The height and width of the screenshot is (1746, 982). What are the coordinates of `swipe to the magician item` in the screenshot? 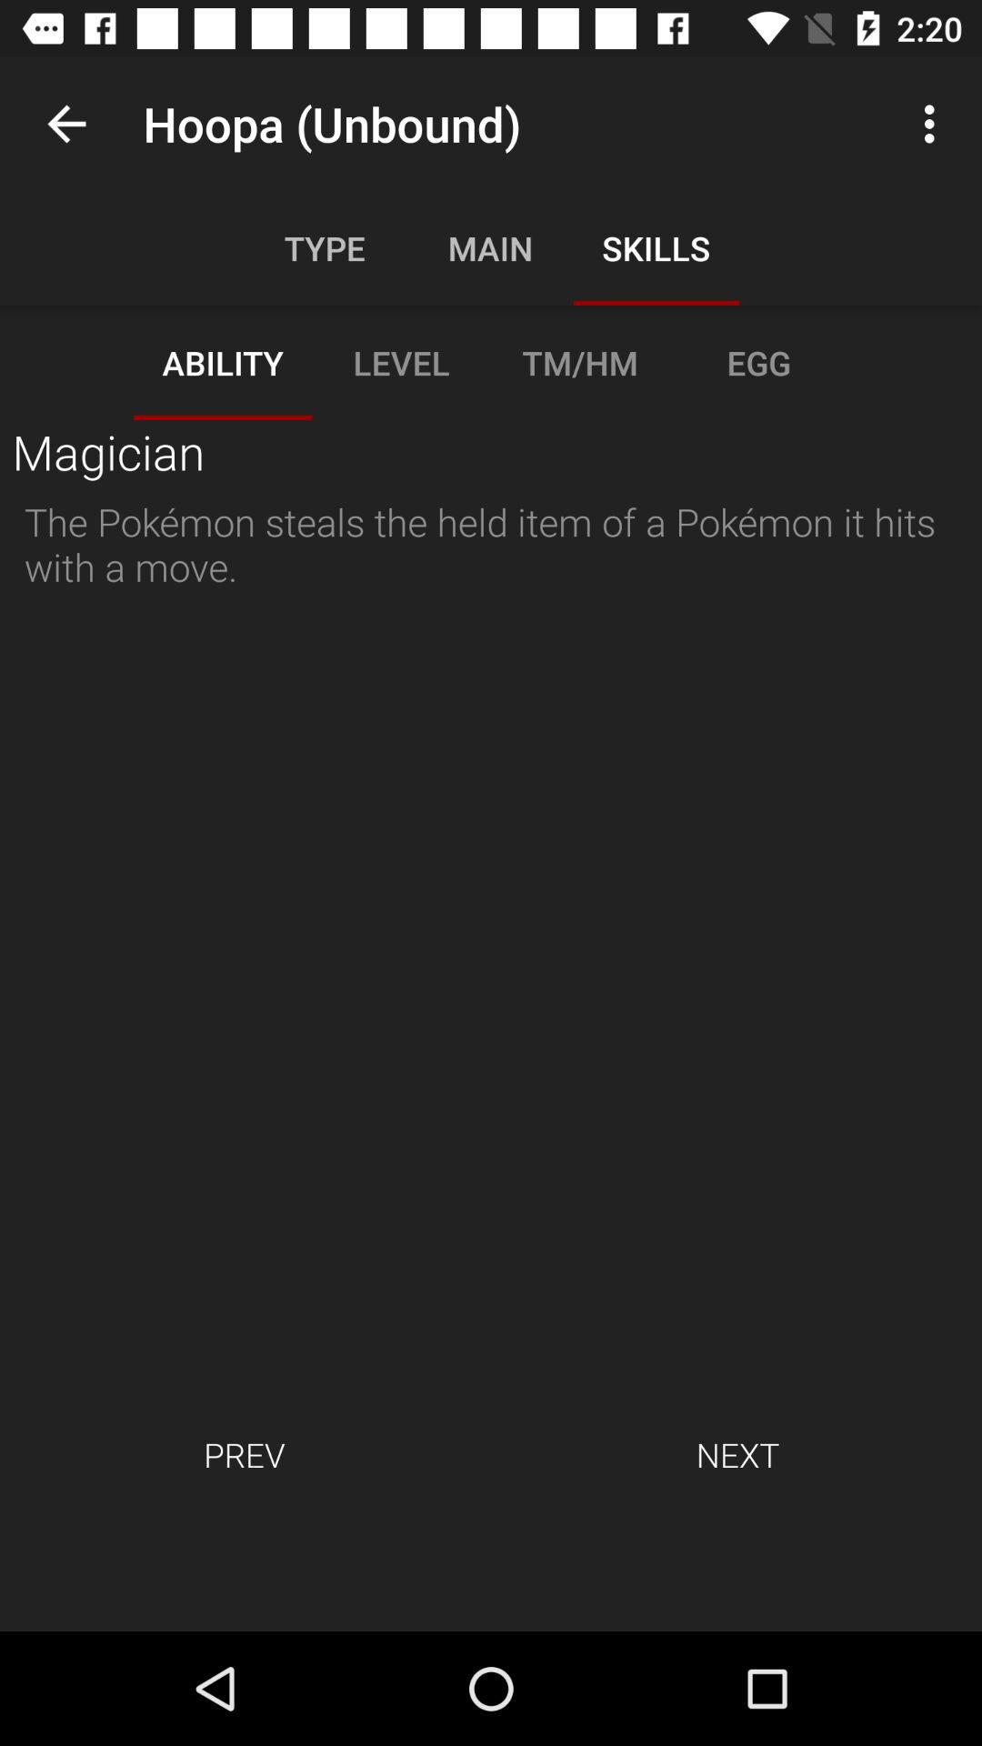 It's located at (107, 451).